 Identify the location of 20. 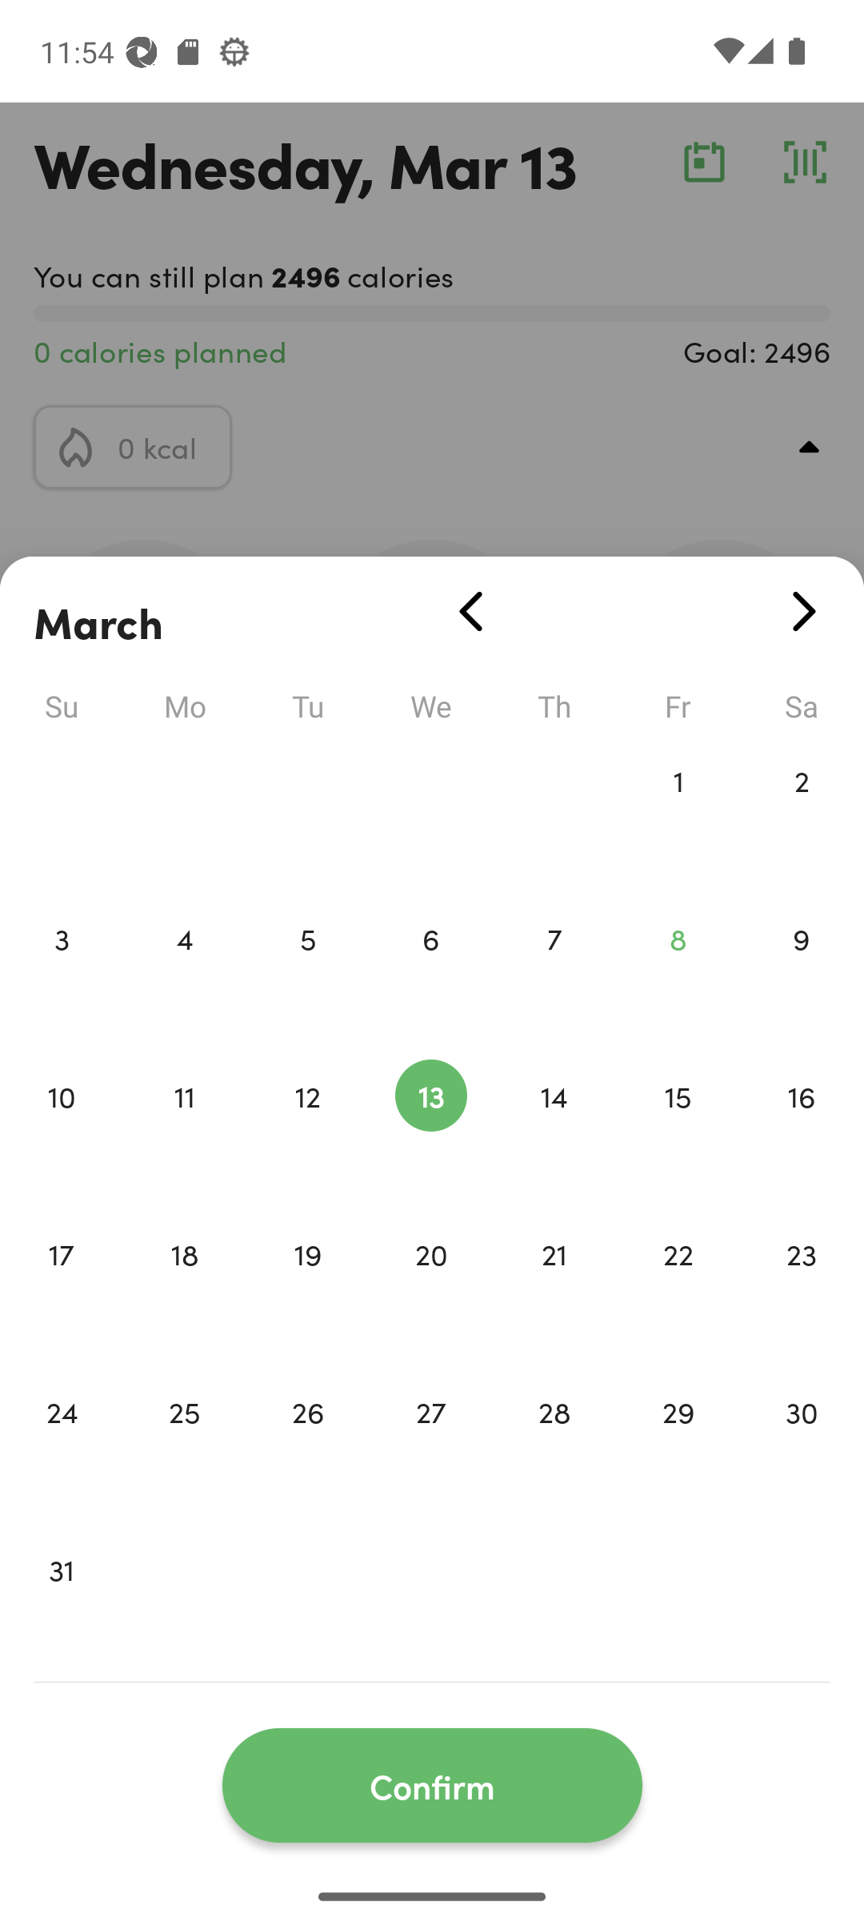
(430, 1288).